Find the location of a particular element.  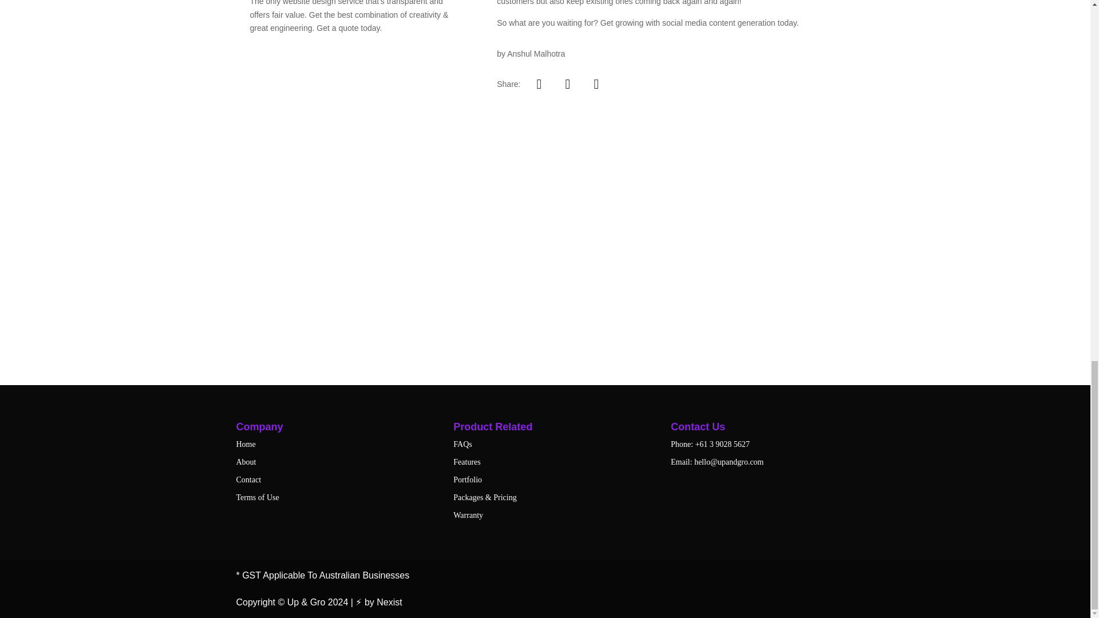

Terms of Use is located at coordinates (258, 497).